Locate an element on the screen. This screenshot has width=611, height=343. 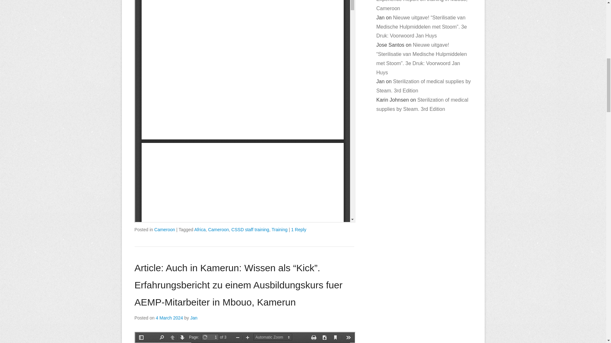
CSSD staff training is located at coordinates (250, 229).